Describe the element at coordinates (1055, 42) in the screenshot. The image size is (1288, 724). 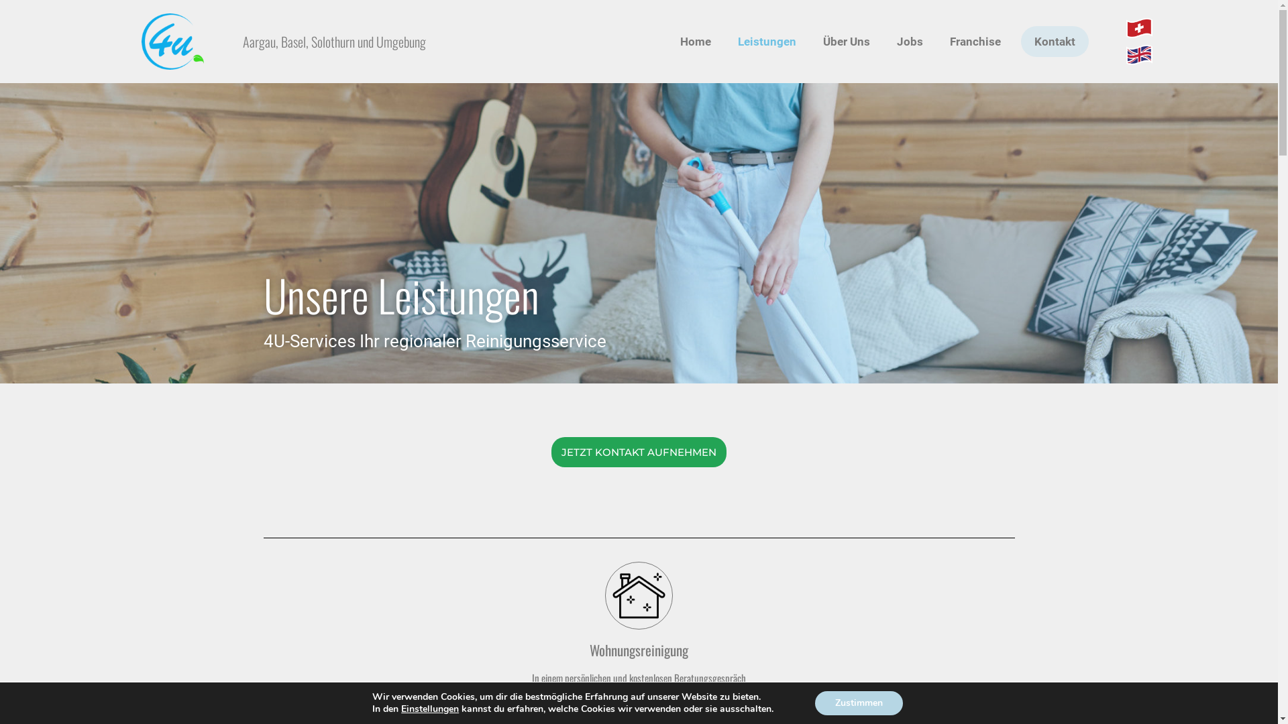
I see `Kontakt` at that location.